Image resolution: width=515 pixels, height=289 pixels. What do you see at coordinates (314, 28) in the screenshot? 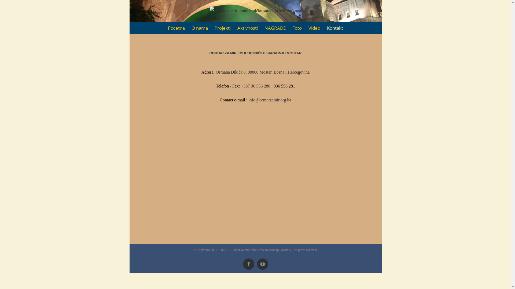
I see `Video` at bounding box center [314, 28].